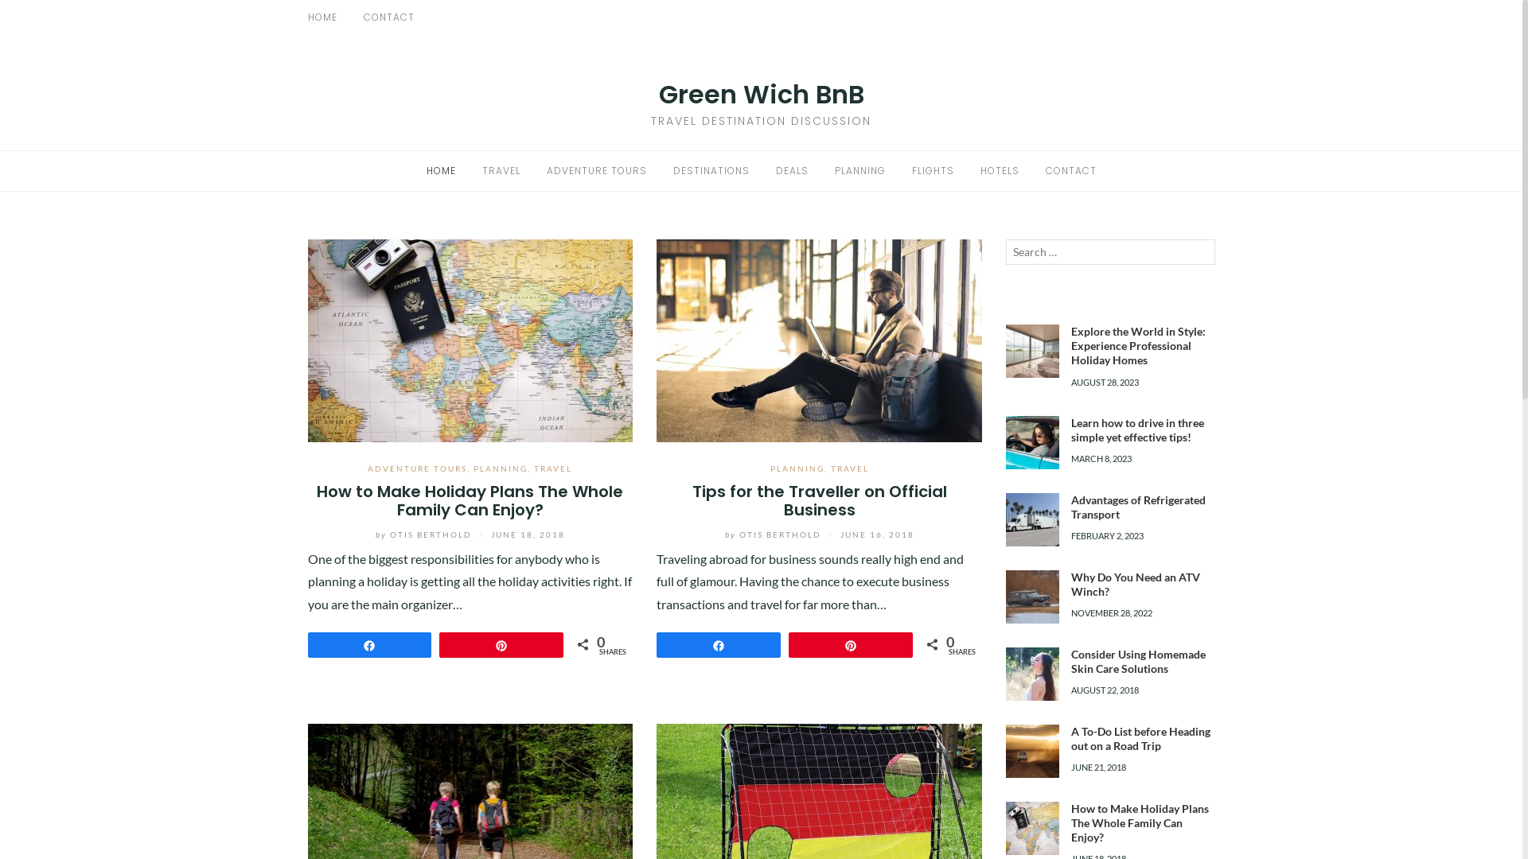 This screenshot has width=1528, height=859. Describe the element at coordinates (1071, 170) in the screenshot. I see `CONTACT` at that location.